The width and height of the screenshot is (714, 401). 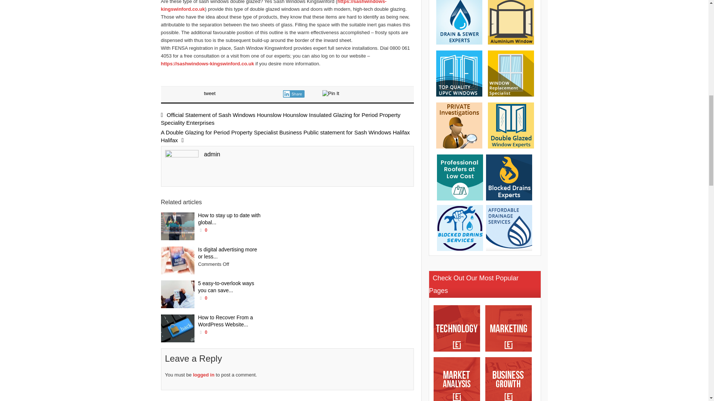 I want to click on How to Recover From a WordPress Website Attack, so click(x=177, y=328).